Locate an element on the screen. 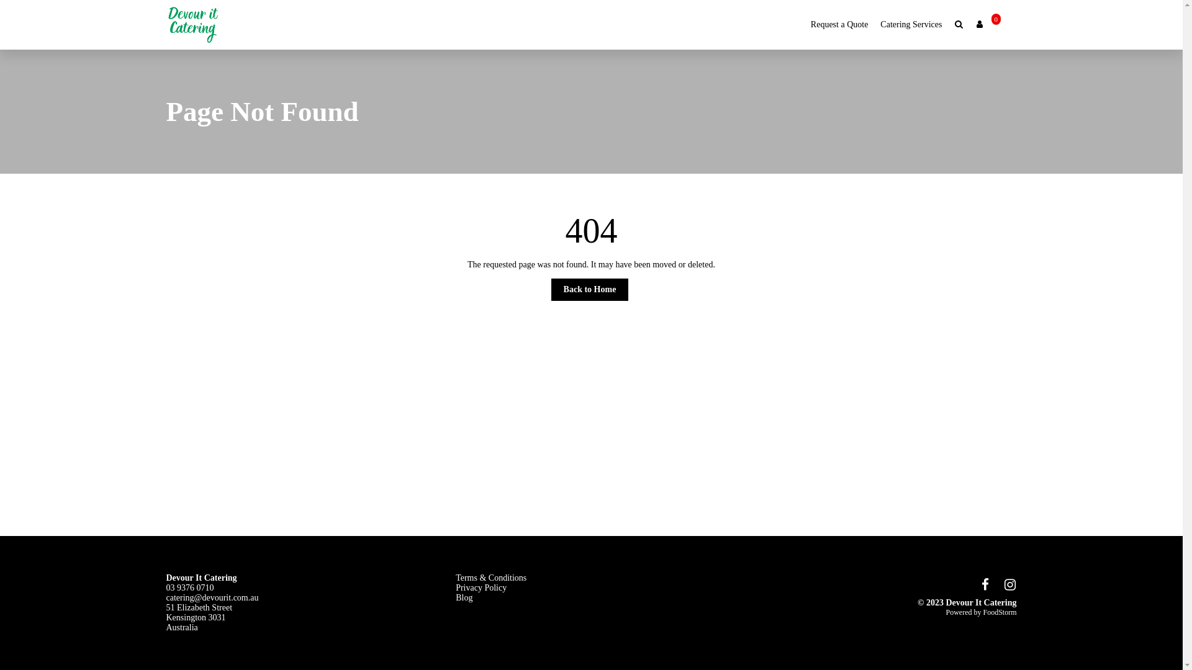 This screenshot has width=1192, height=670. Blog is located at coordinates (464, 598).